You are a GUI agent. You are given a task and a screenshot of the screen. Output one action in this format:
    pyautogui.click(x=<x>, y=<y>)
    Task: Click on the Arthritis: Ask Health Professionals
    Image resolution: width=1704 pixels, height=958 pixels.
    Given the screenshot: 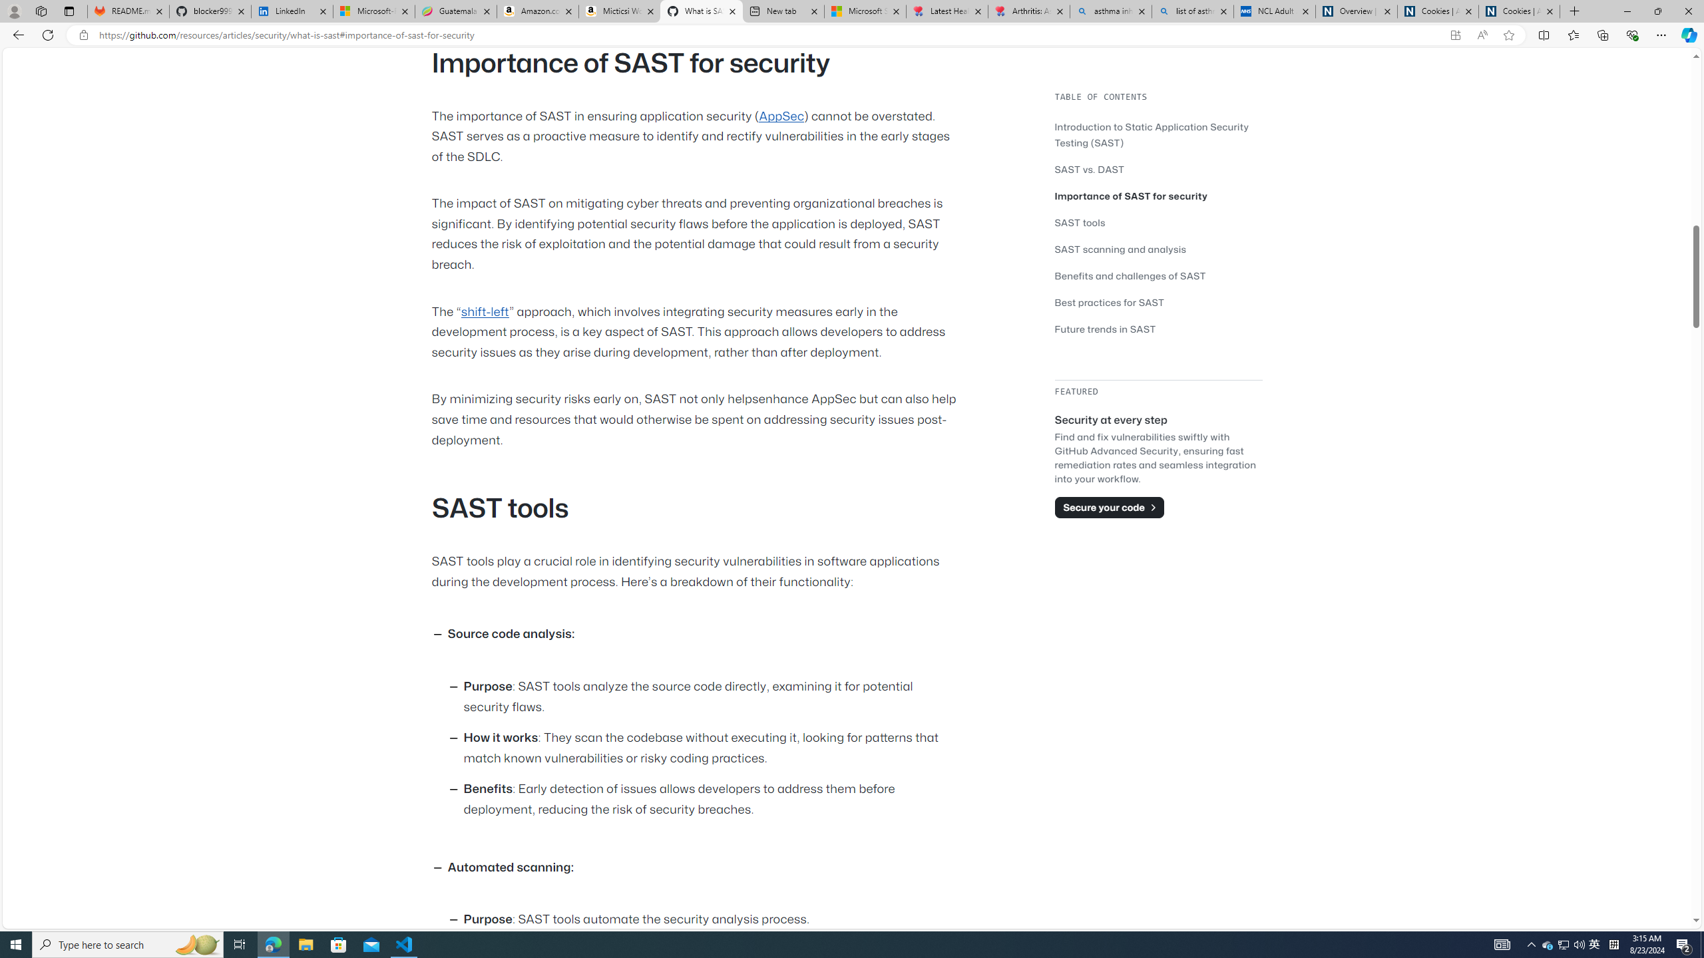 What is the action you would take?
    pyautogui.click(x=1029, y=11)
    